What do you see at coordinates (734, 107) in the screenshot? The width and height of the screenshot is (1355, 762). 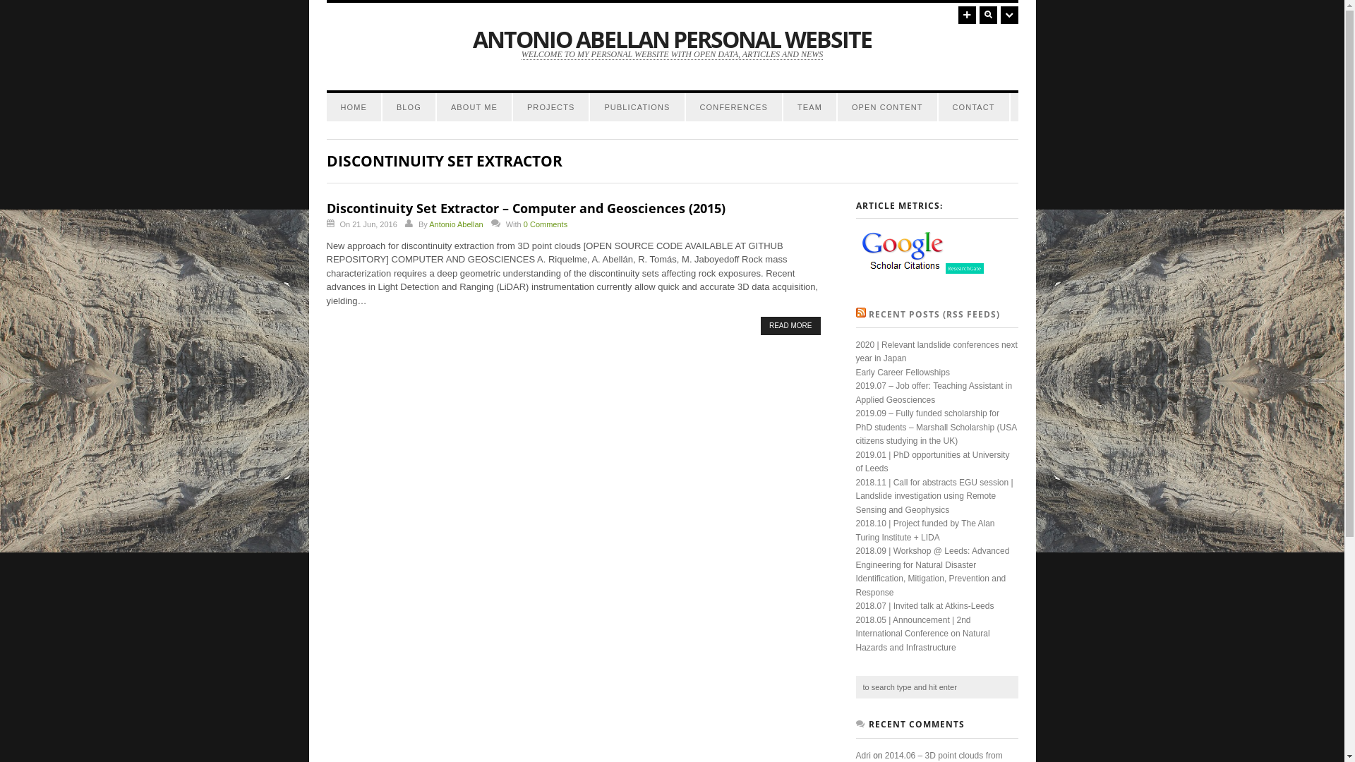 I see `CONFERENCES` at bounding box center [734, 107].